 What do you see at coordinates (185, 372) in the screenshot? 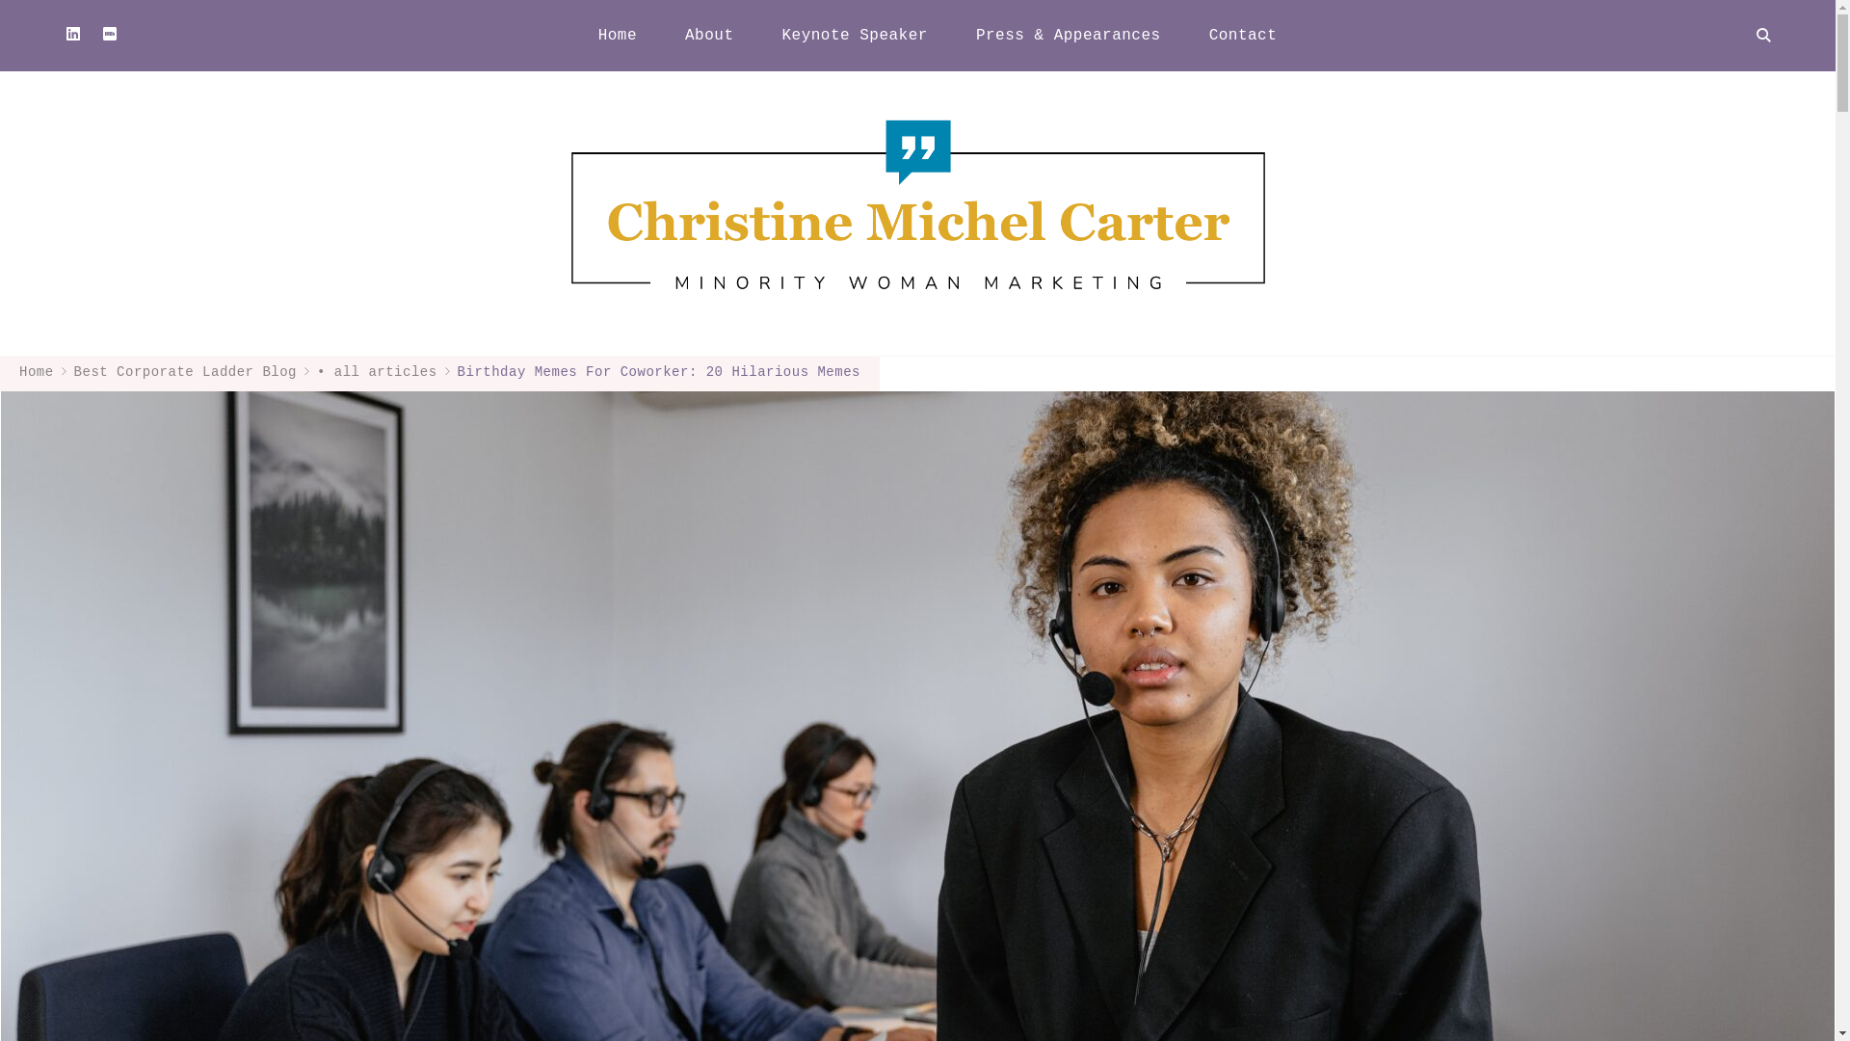
I see `Best Corporate Ladder Blog` at bounding box center [185, 372].